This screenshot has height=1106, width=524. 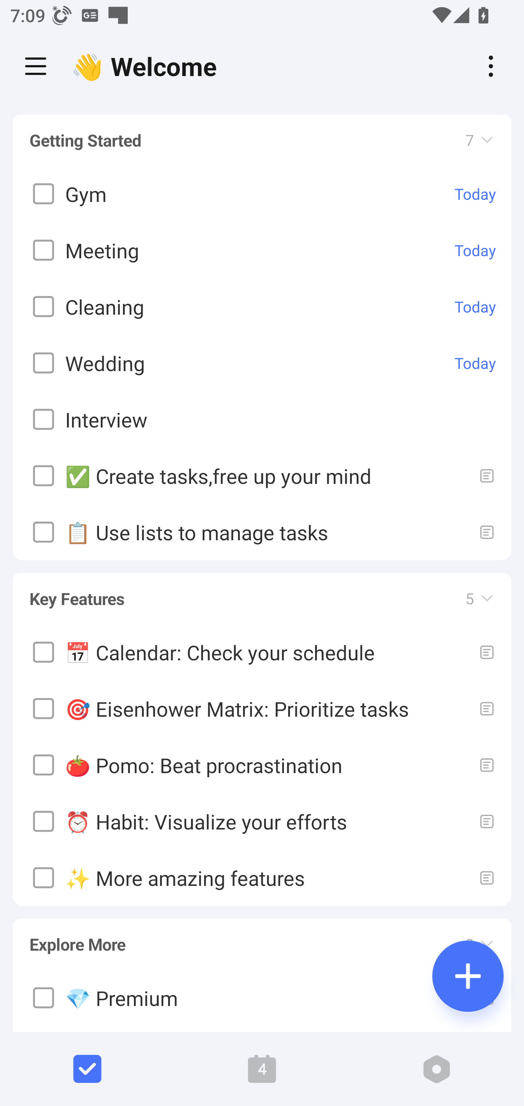 What do you see at coordinates (262, 592) in the screenshot?
I see `Key Features 5` at bounding box center [262, 592].